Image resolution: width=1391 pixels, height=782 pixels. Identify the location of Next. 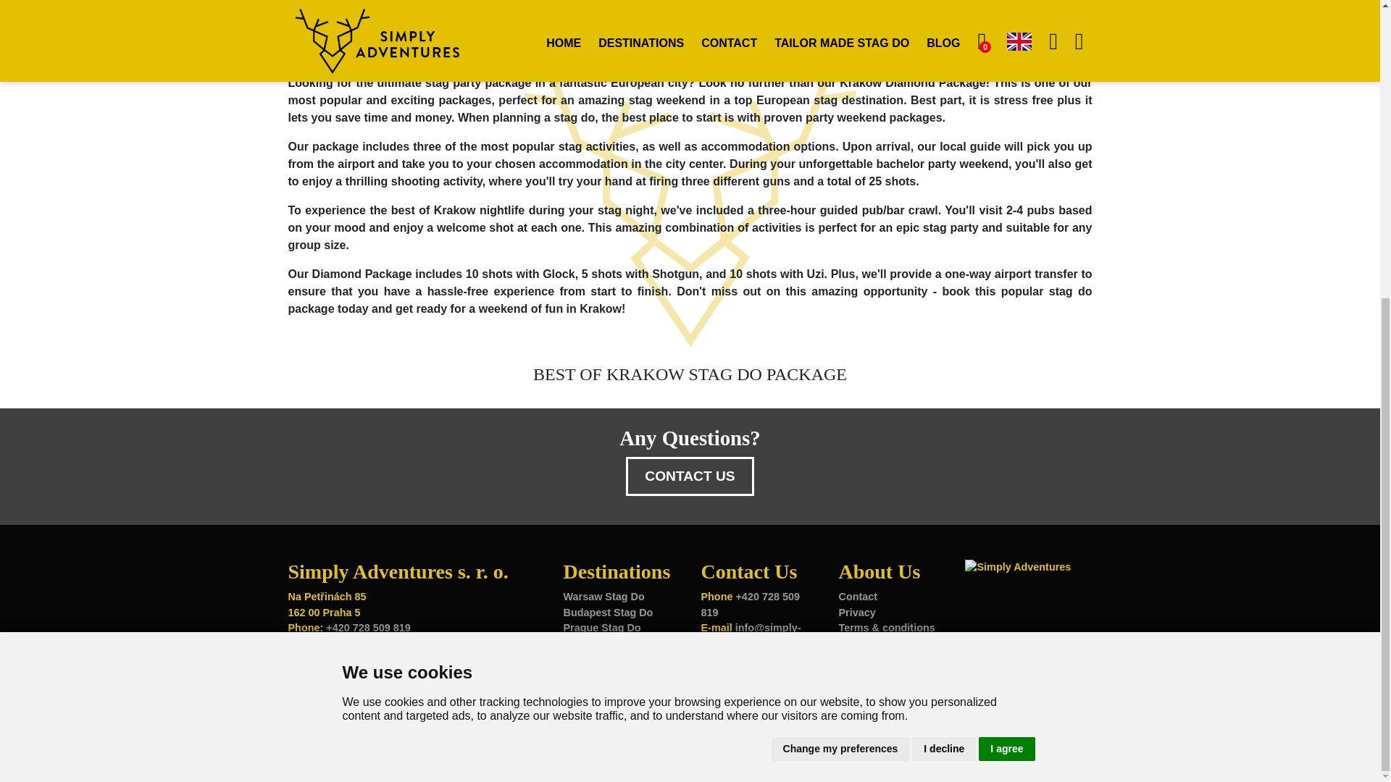
(620, 12).